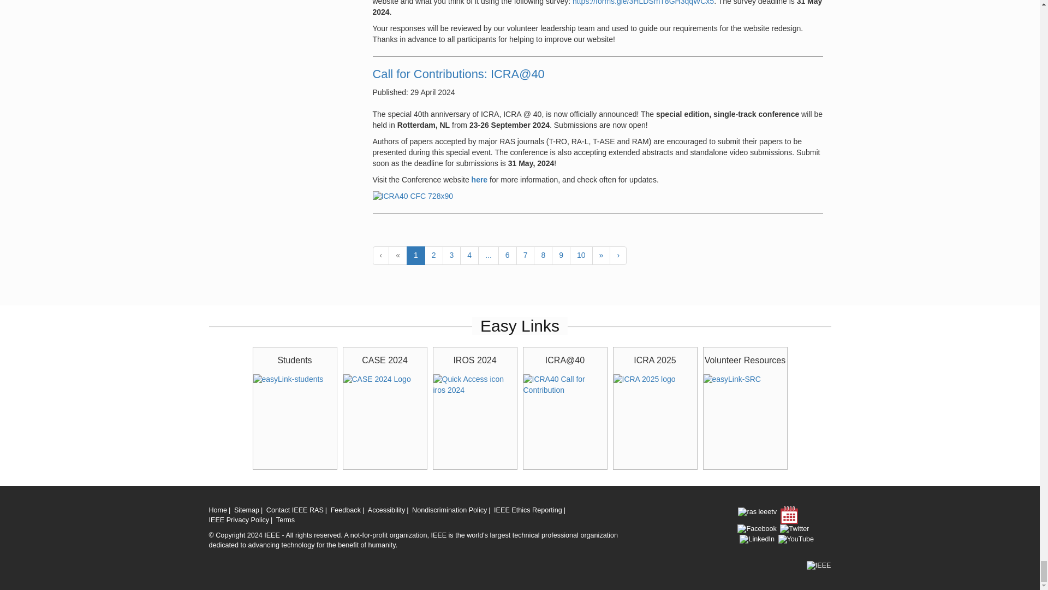  What do you see at coordinates (561, 256) in the screenshot?
I see `9` at bounding box center [561, 256].